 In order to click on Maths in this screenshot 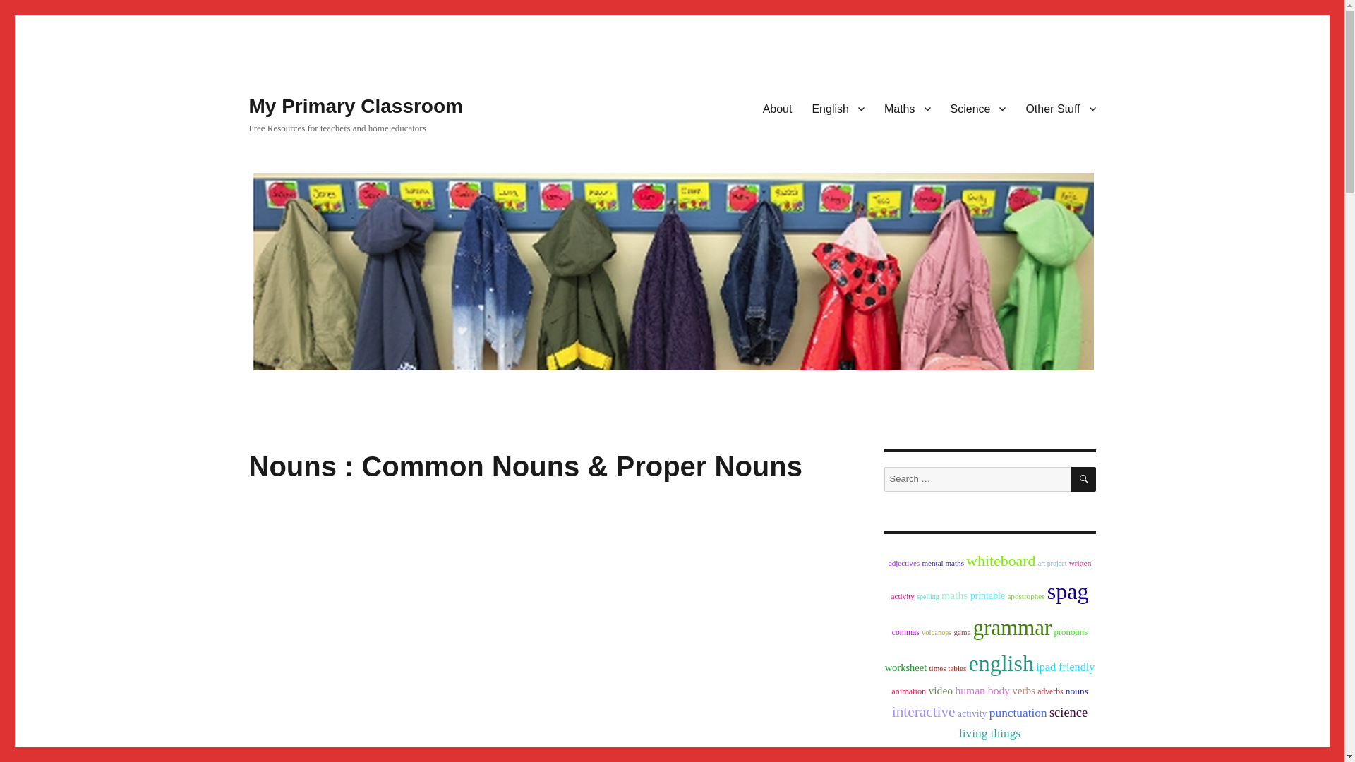, I will do `click(907, 108)`.